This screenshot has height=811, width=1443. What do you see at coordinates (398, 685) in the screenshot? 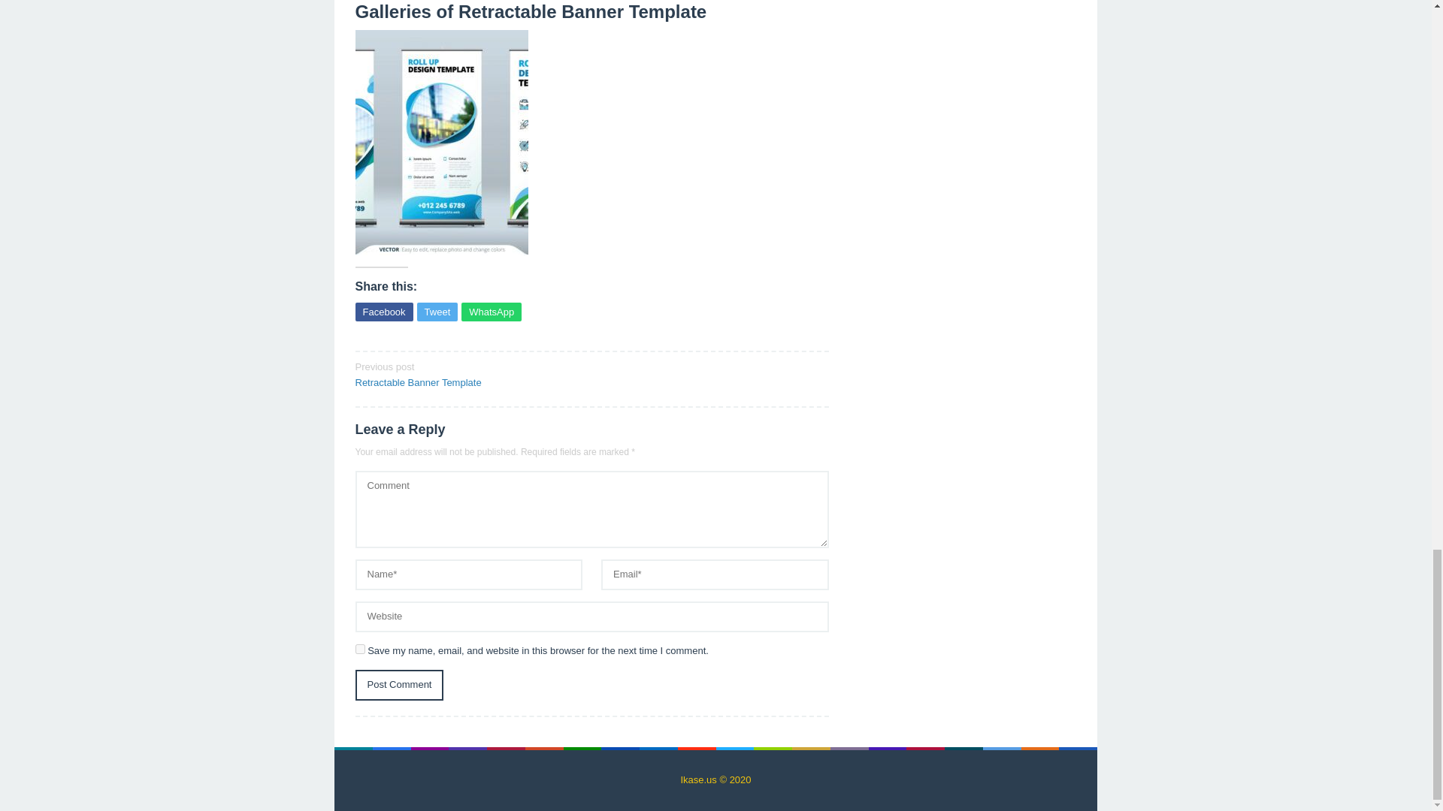
I see `Post Comment` at bounding box center [398, 685].